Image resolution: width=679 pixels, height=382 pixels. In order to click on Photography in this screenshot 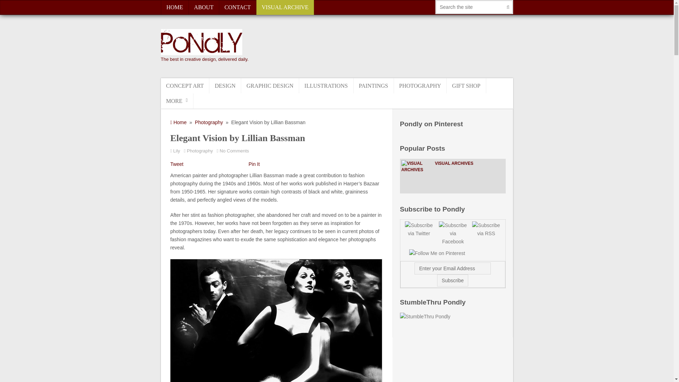, I will do `click(209, 122)`.